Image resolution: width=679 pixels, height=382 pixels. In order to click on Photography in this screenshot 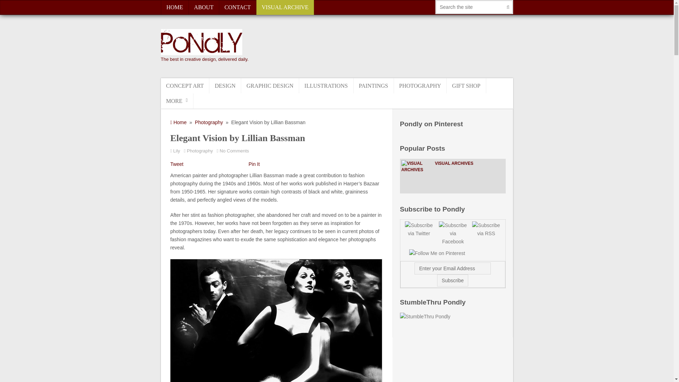, I will do `click(209, 122)`.